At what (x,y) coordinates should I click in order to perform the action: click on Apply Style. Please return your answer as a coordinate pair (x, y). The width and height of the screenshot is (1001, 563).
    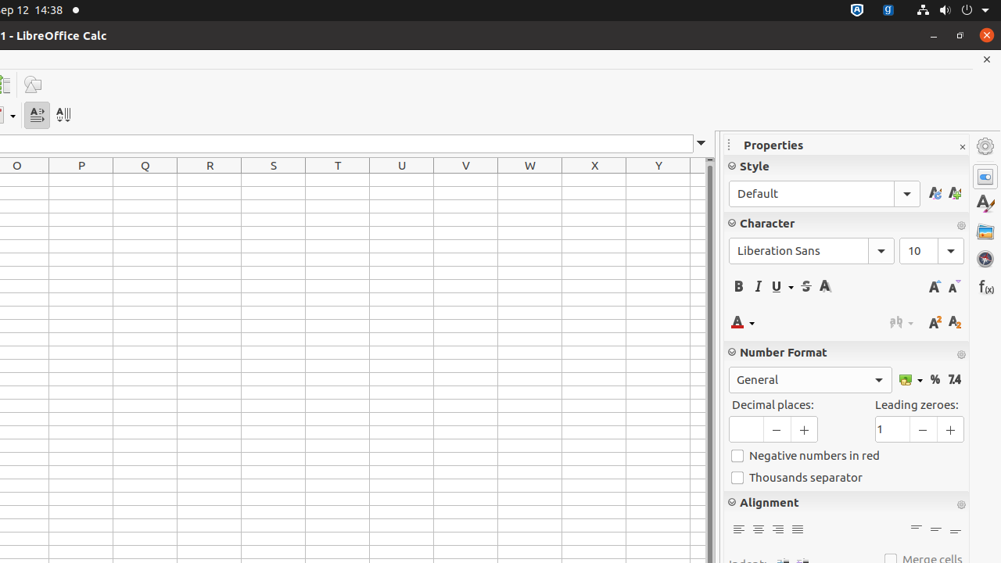
    Looking at the image, I should click on (824, 194).